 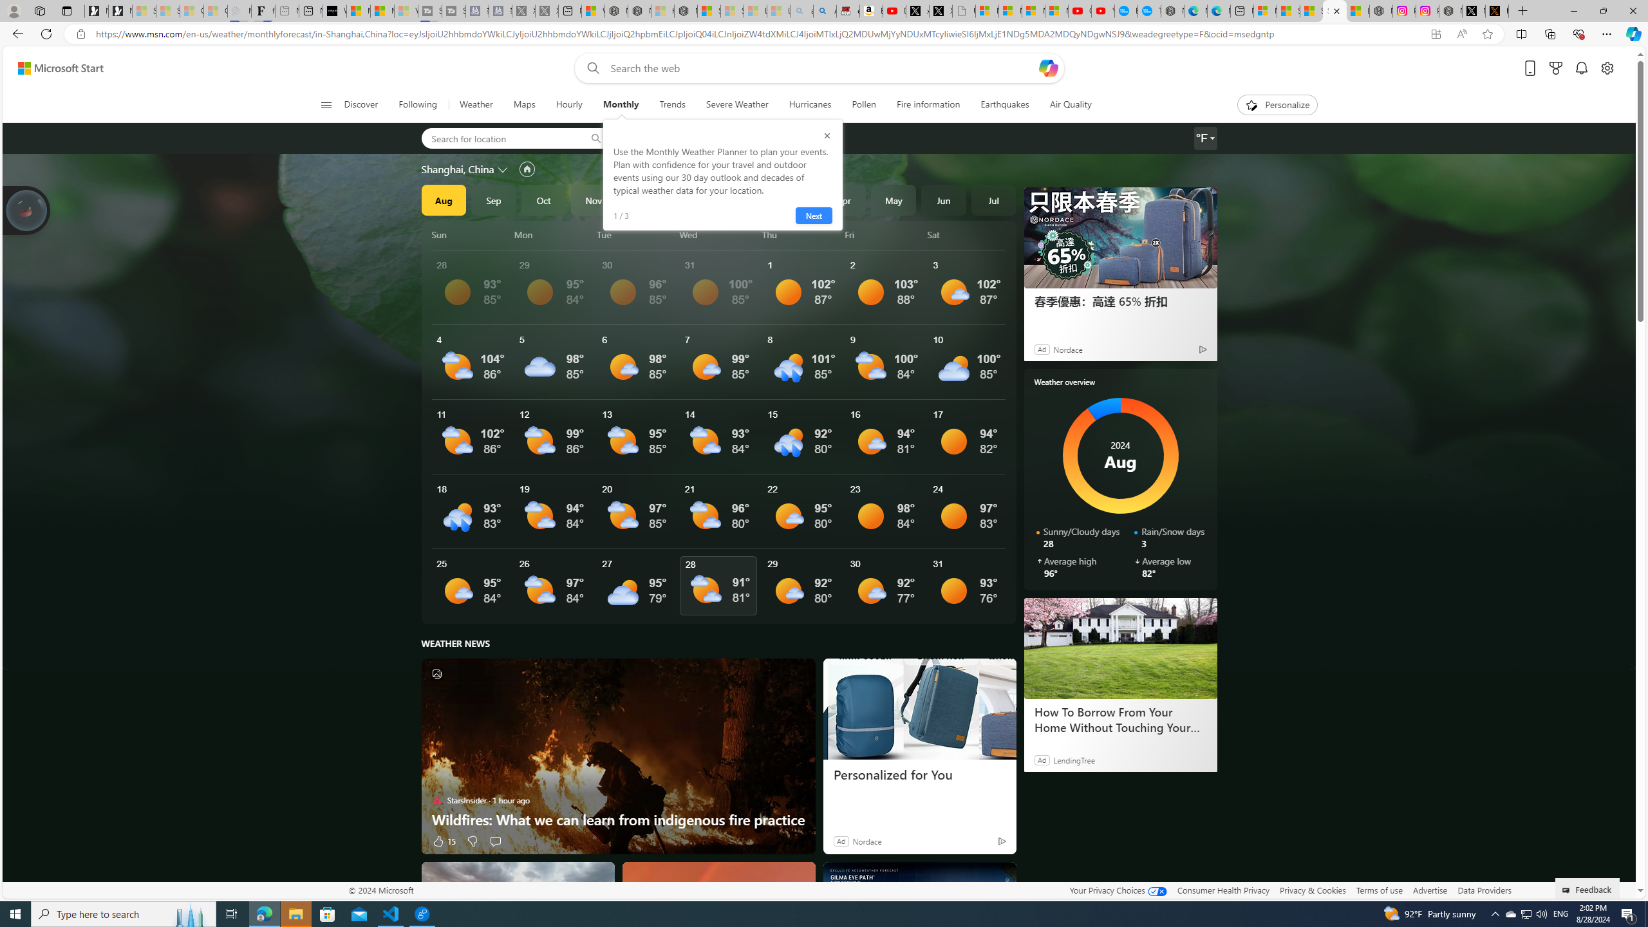 What do you see at coordinates (1474, 11) in the screenshot?
I see `Nordace (@NordaceOfficial) / X` at bounding box center [1474, 11].